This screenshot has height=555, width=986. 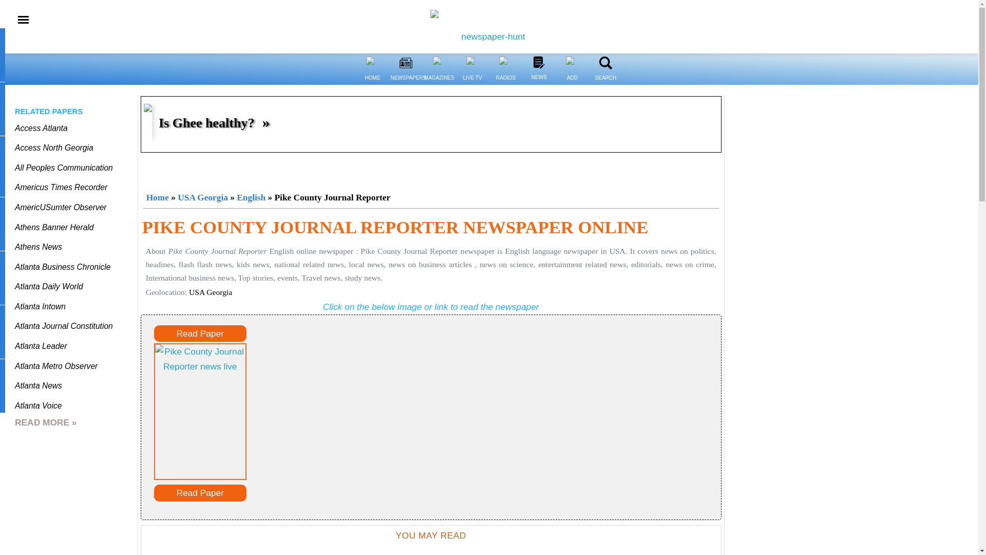 I want to click on Atlanta Daily World, so click(x=48, y=286).